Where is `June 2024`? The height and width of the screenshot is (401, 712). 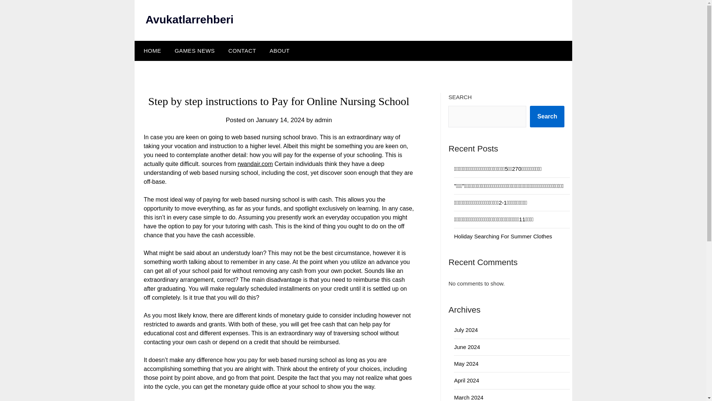 June 2024 is located at coordinates (467, 347).